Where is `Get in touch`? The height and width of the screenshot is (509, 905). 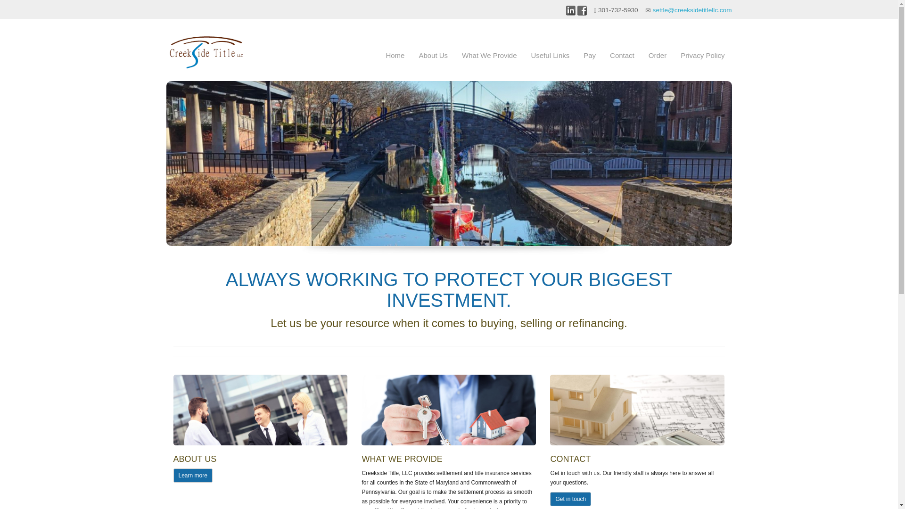
Get in touch is located at coordinates (570, 499).